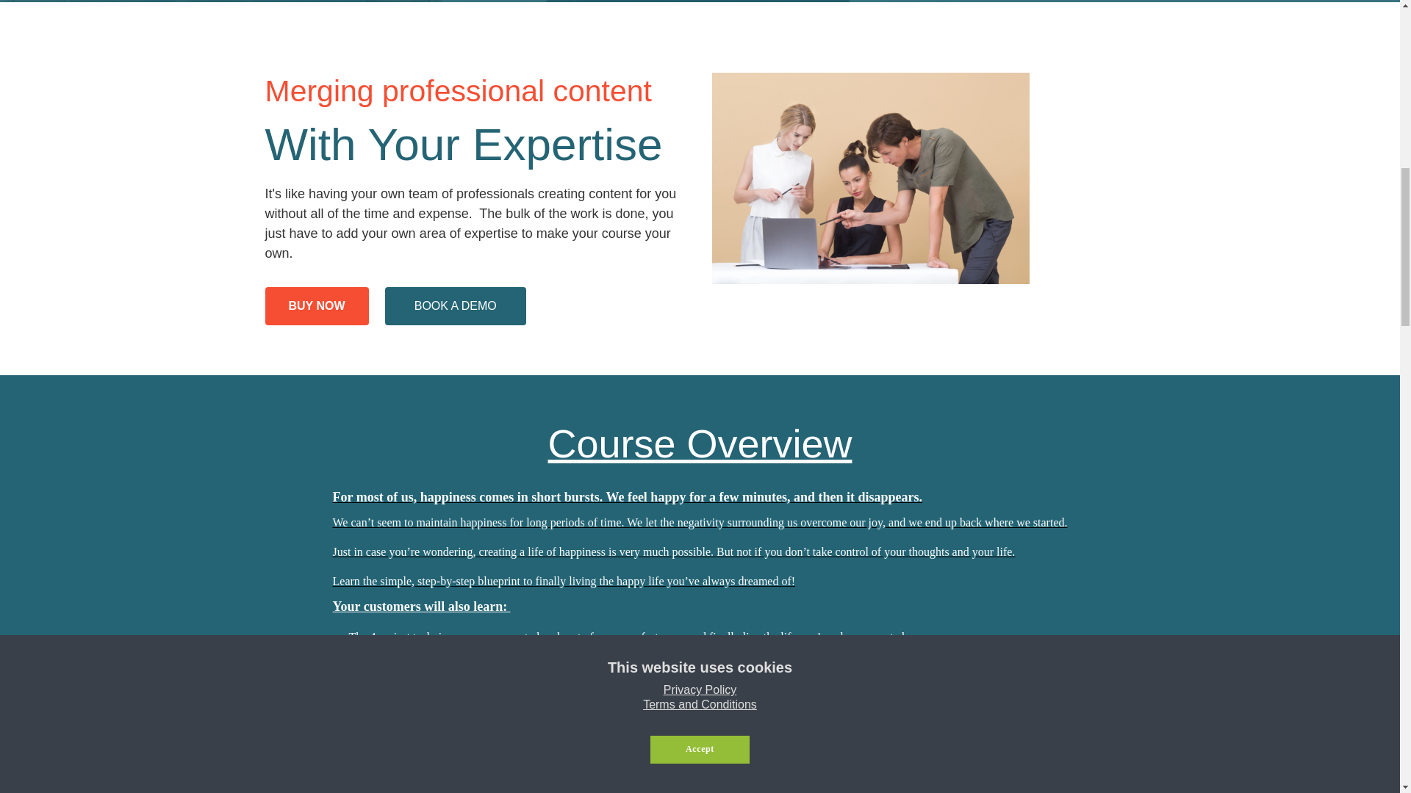 This screenshot has height=793, width=1411. Describe the element at coordinates (316, 305) in the screenshot. I see `BUY NOW` at that location.